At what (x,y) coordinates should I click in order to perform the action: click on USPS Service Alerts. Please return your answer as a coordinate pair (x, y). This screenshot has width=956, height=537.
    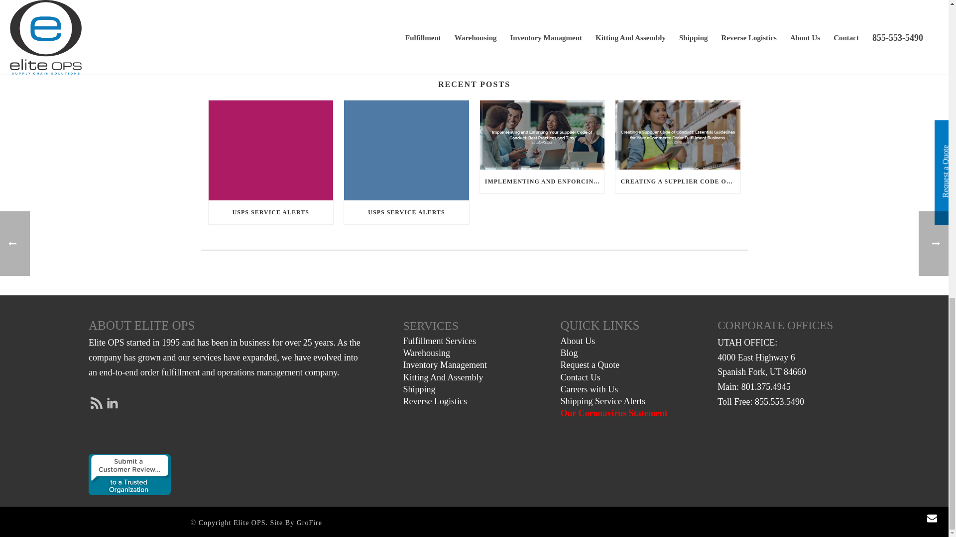
    Looking at the image, I should click on (270, 150).